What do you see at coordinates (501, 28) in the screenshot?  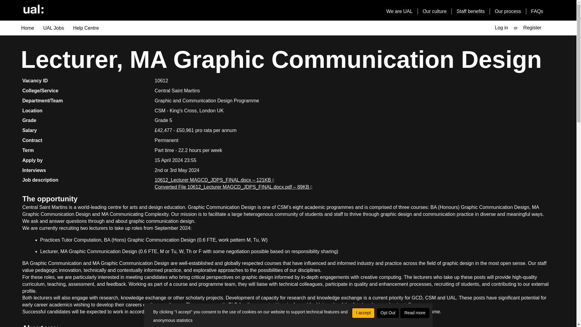 I see `Log in` at bounding box center [501, 28].